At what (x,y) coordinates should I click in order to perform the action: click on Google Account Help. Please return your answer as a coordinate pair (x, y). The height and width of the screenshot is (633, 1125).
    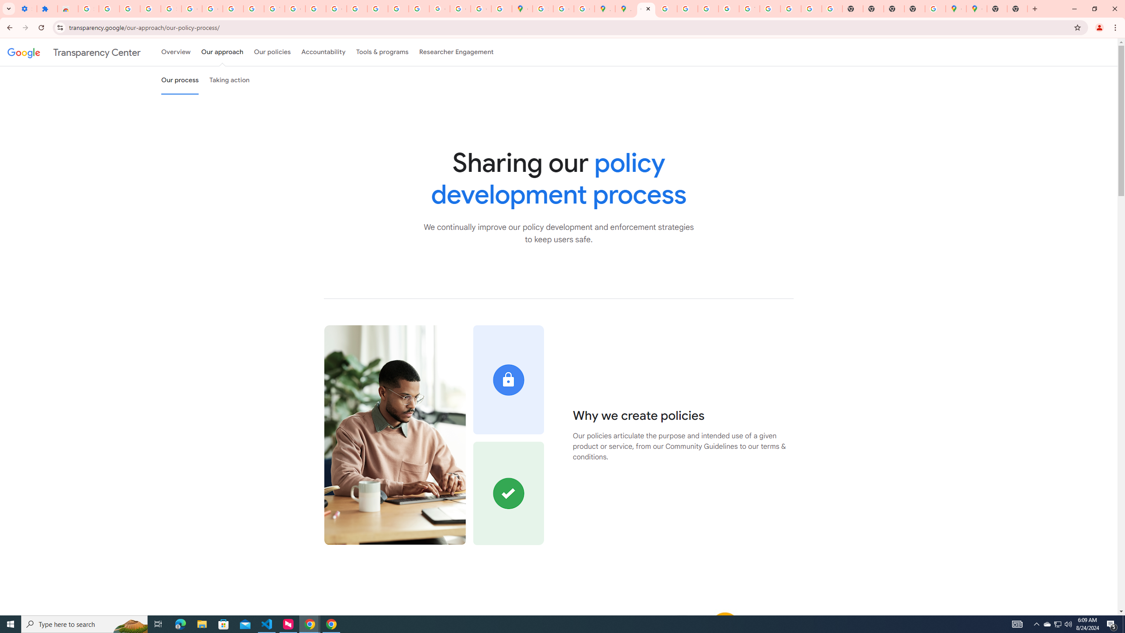
    Looking at the image, I should click on (192, 9).